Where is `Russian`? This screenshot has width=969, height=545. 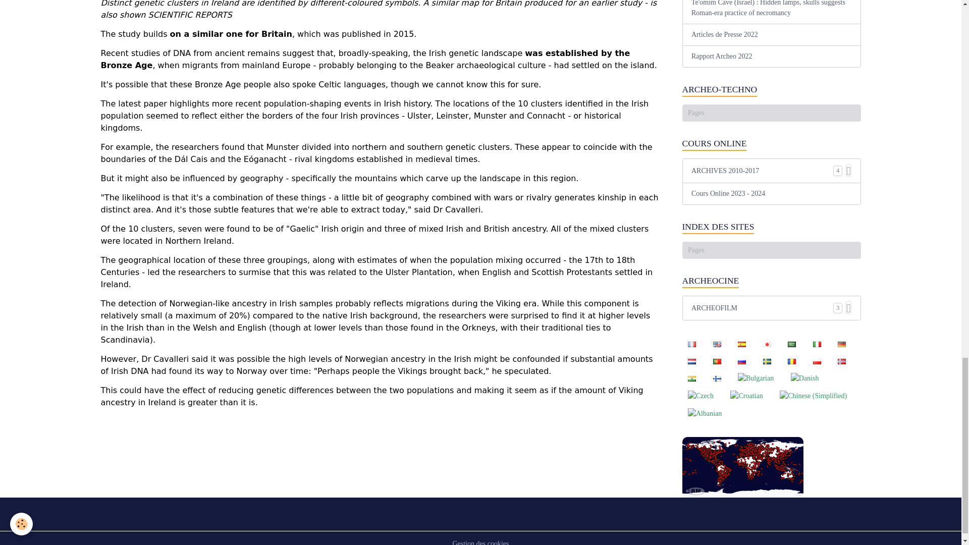 Russian is located at coordinates (741, 360).